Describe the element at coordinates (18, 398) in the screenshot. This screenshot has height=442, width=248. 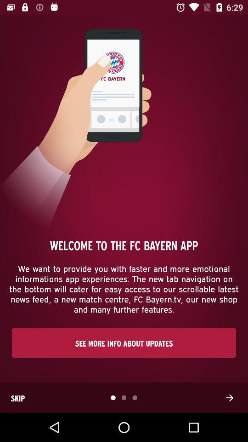
I see `swipe until skip item` at that location.